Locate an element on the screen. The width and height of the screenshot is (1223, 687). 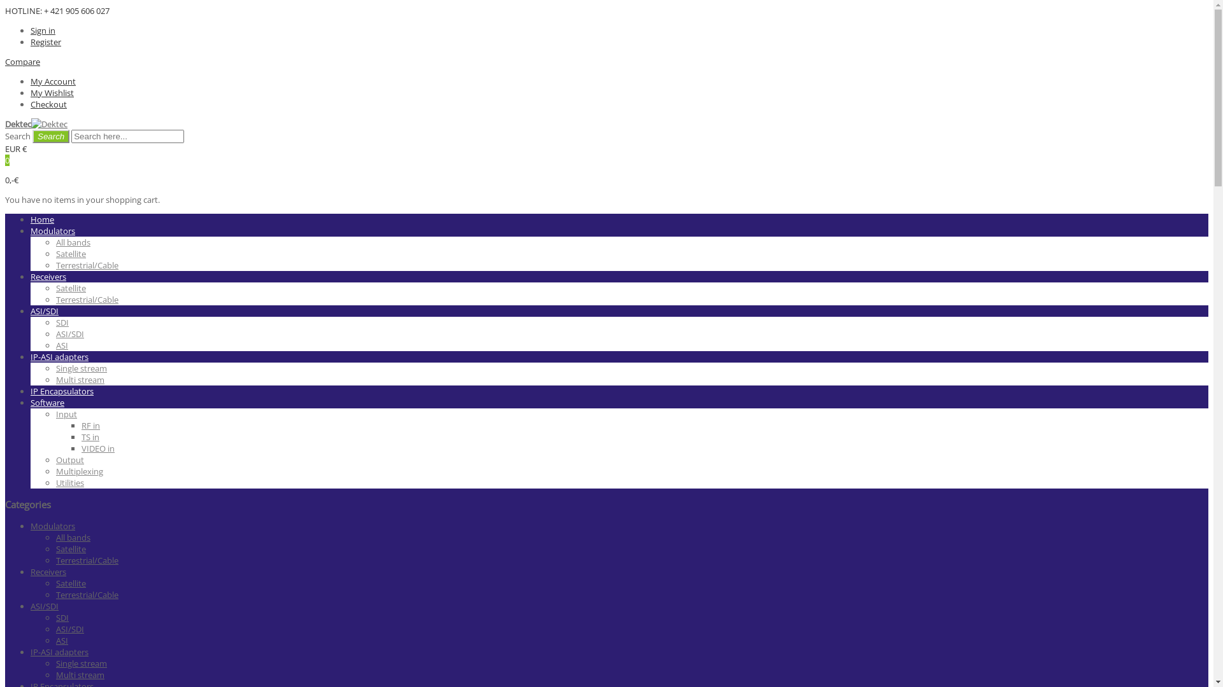
SDI is located at coordinates (62, 323).